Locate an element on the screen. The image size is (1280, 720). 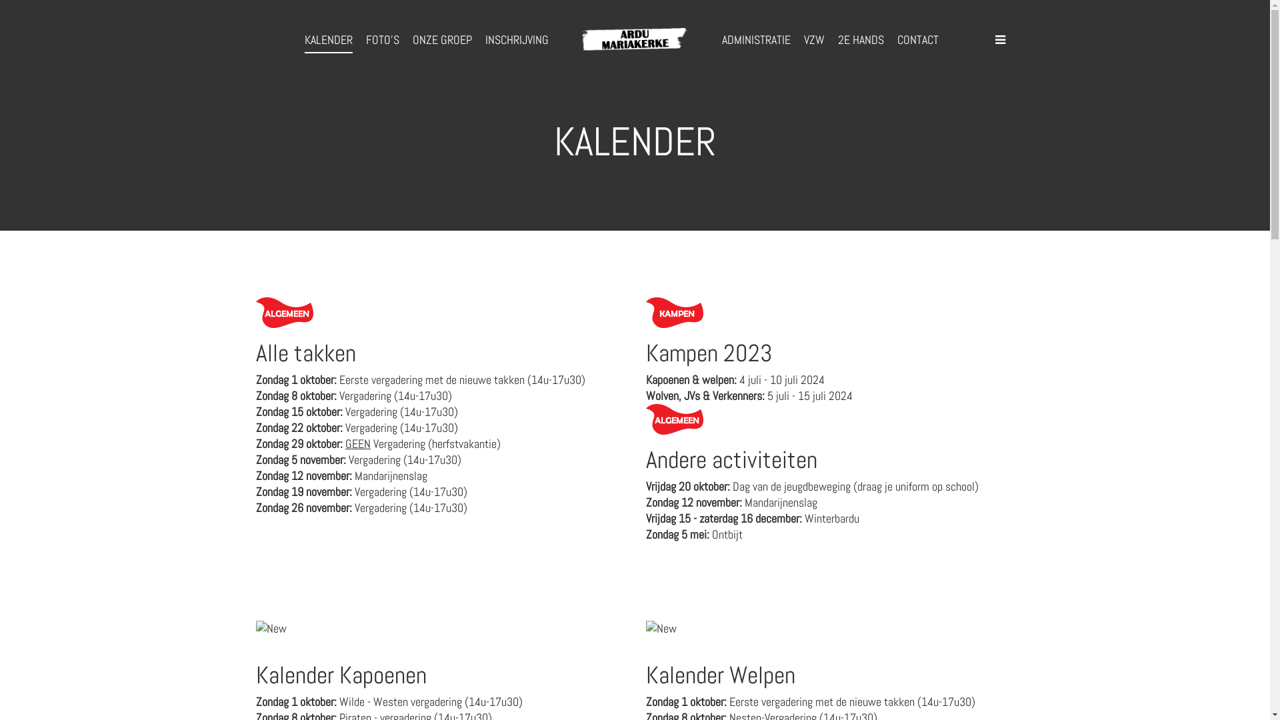
2E HANDS is located at coordinates (860, 40).